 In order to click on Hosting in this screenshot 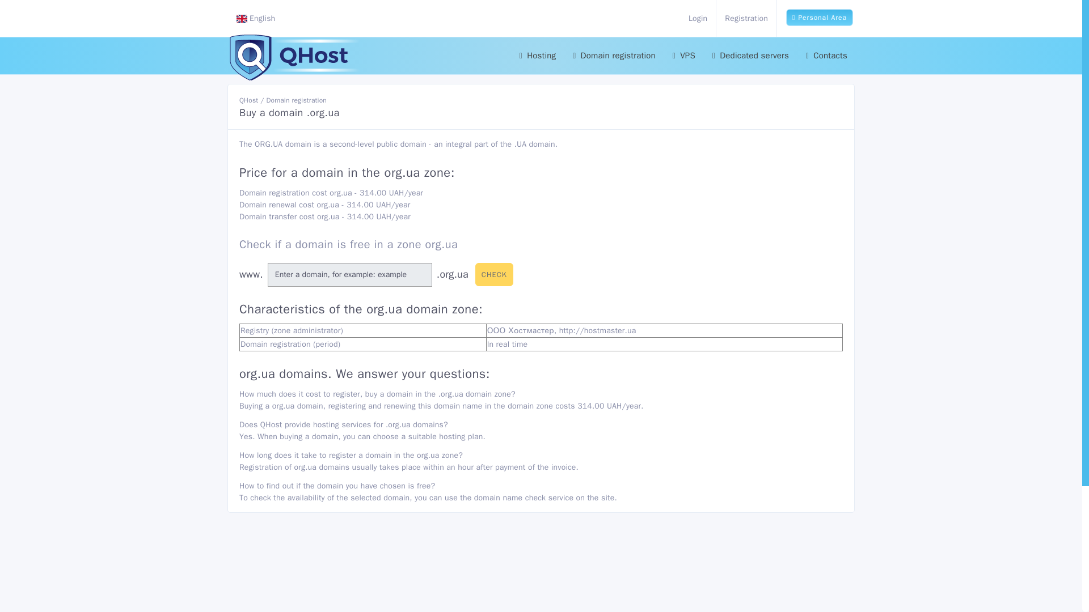, I will do `click(533, 56)`.